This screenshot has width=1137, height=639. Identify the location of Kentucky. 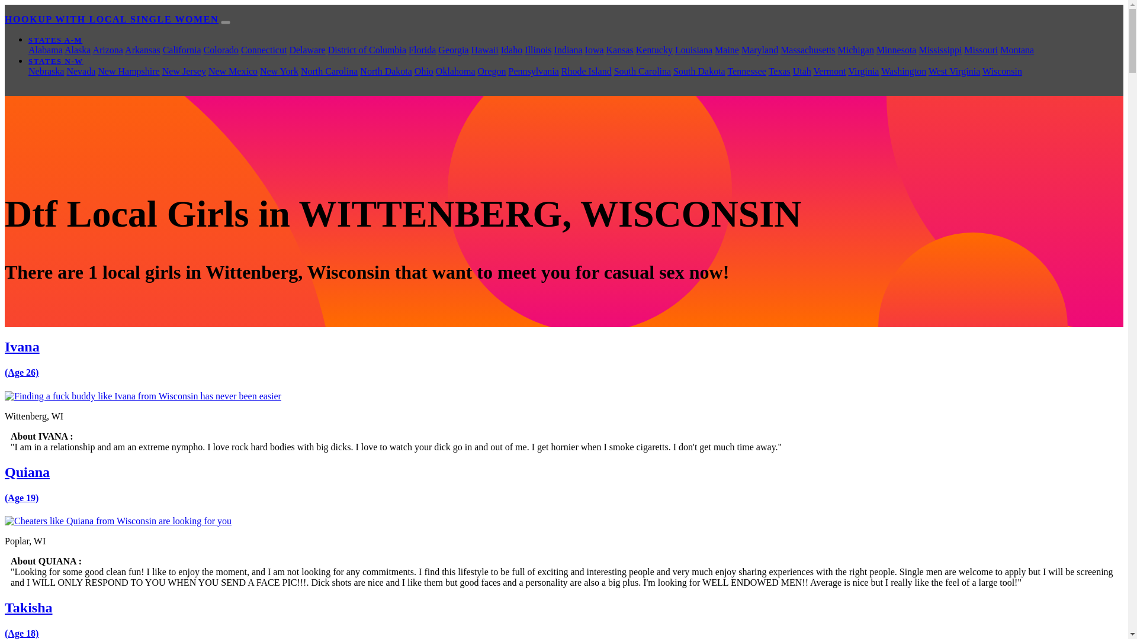
(654, 50).